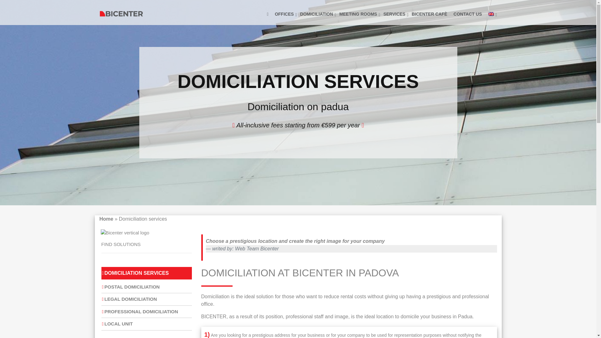 This screenshot has width=601, height=338. I want to click on LEGAL DOMICILIATION, so click(129, 299).